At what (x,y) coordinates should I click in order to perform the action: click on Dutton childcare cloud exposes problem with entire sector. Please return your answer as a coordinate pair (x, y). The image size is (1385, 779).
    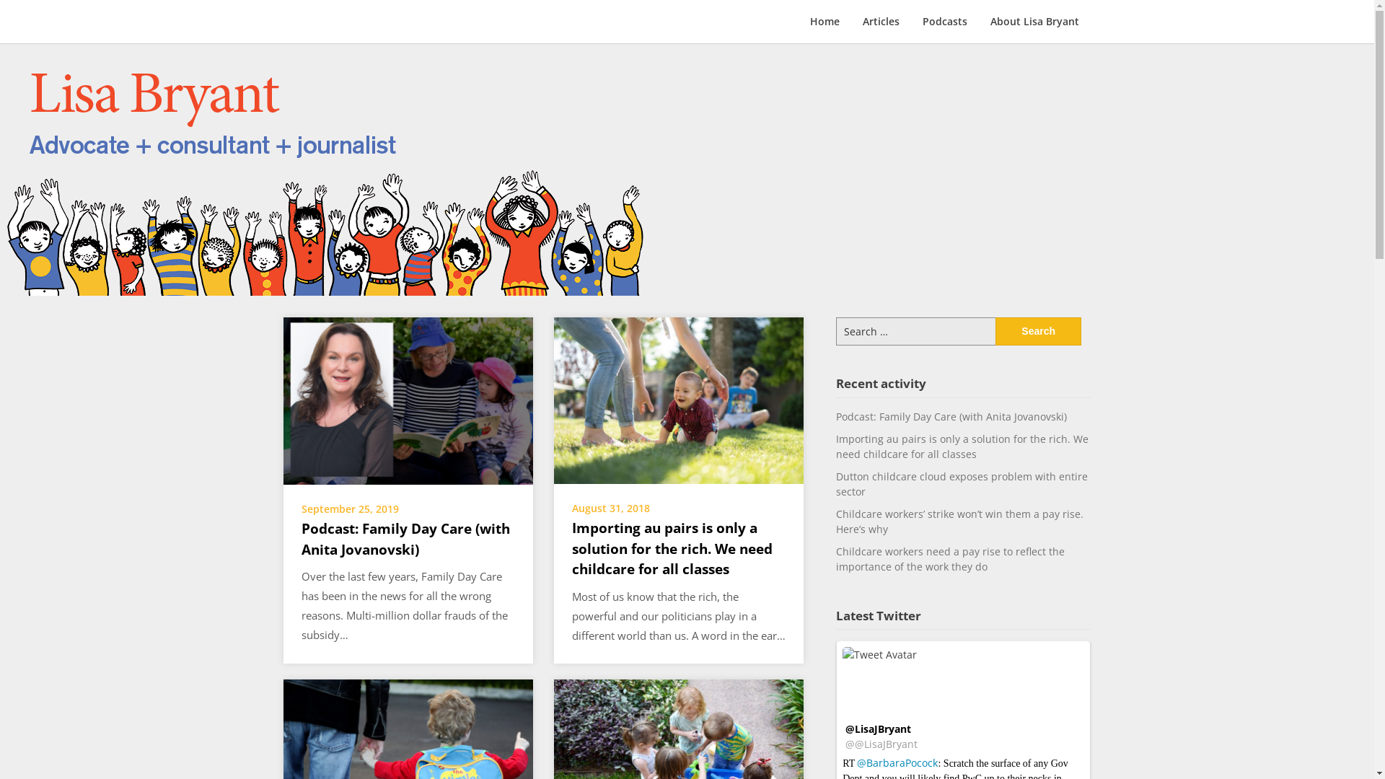
    Looking at the image, I should click on (962, 484).